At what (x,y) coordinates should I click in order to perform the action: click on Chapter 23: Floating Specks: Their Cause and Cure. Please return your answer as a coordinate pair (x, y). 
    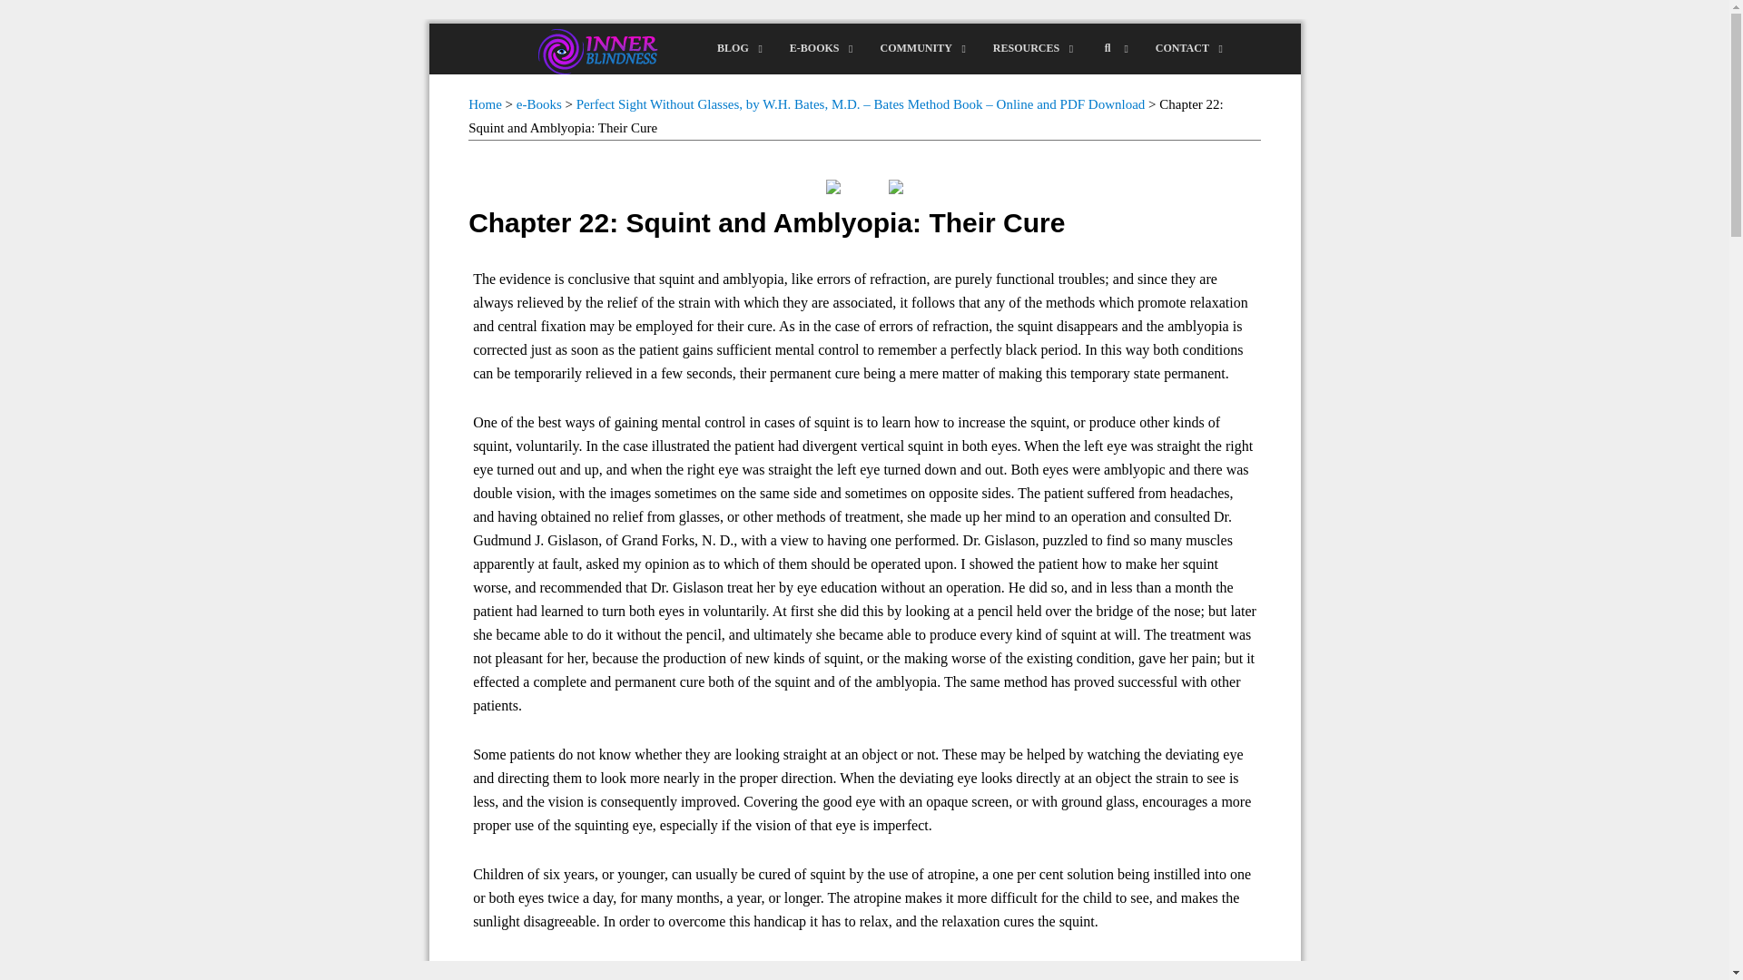
    Looking at the image, I should click on (895, 185).